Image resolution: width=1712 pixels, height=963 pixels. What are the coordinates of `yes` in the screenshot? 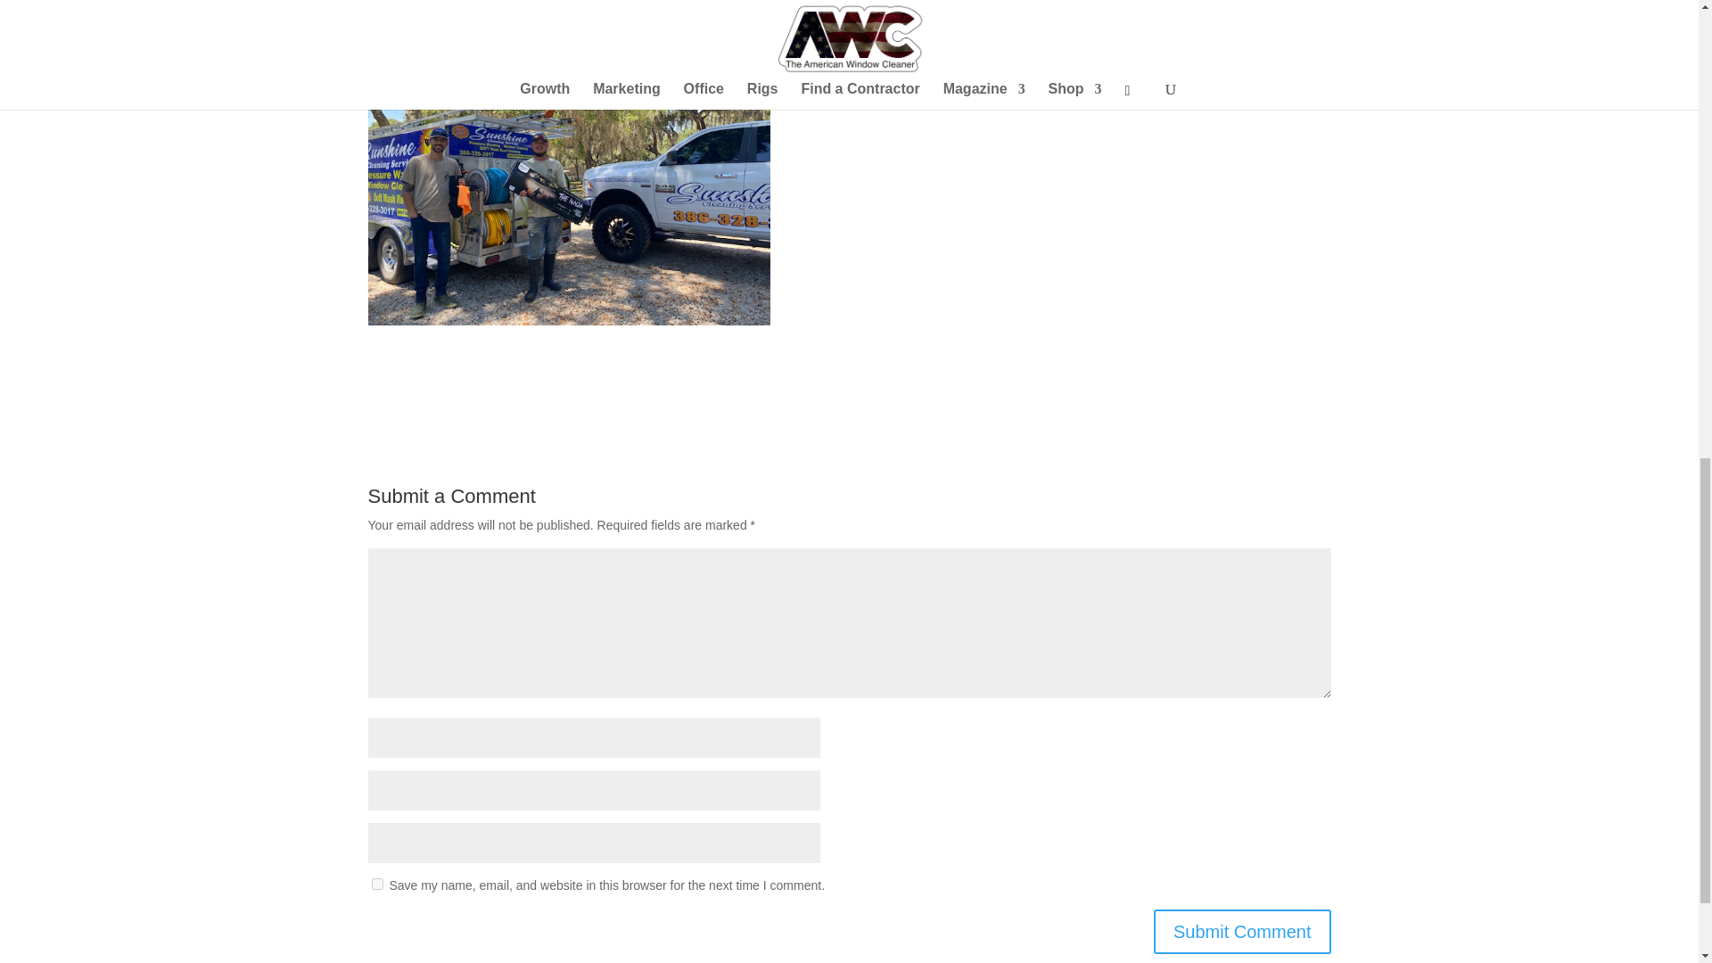 It's located at (376, 883).